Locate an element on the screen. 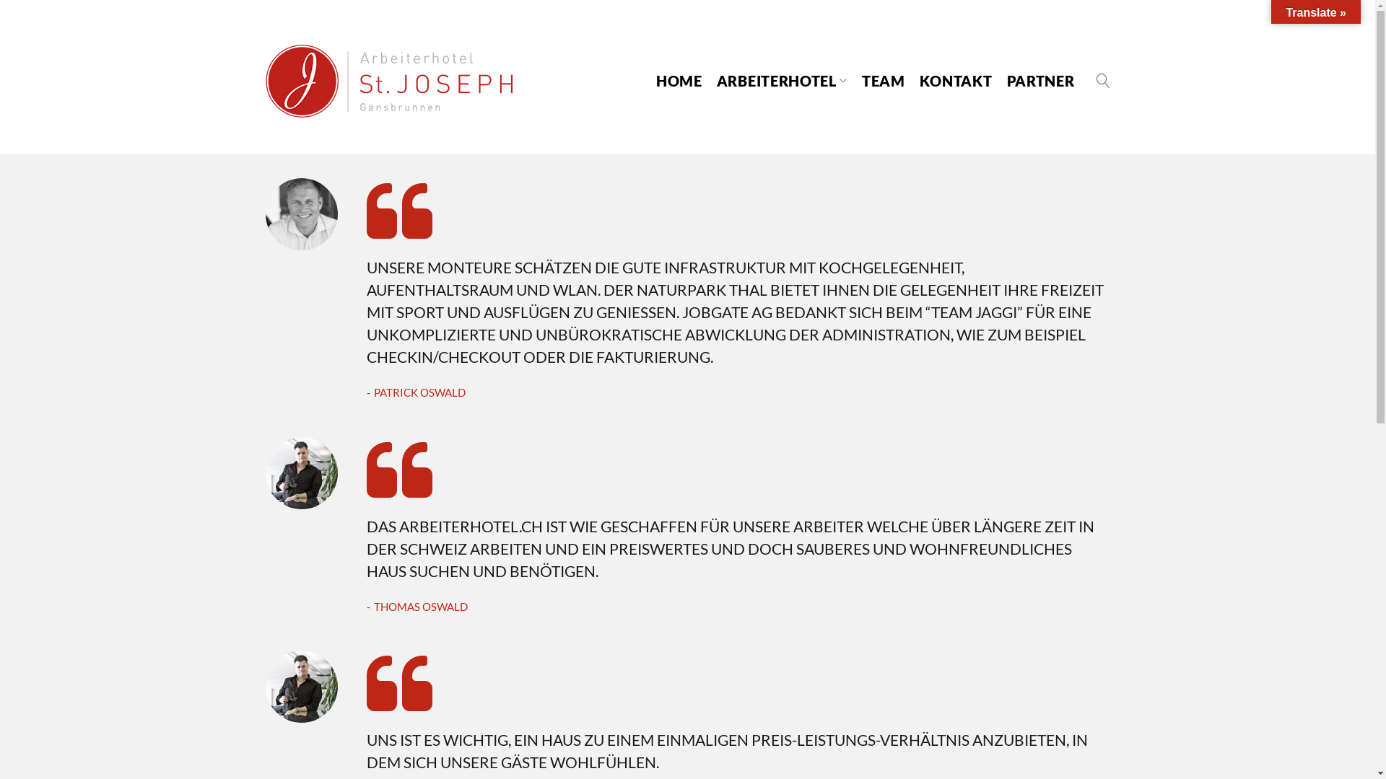 Image resolution: width=1386 pixels, height=779 pixels. KONTAKT is located at coordinates (956, 81).